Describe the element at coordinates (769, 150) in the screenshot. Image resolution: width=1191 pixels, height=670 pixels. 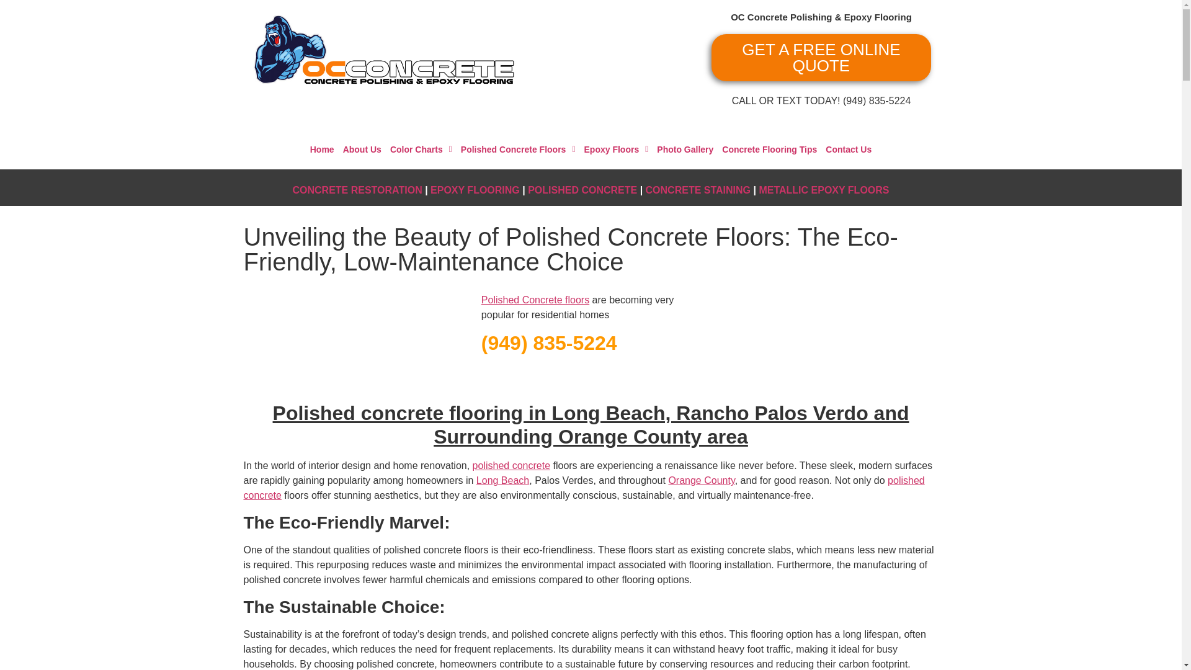
I see `Concrete Flooring Tips` at that location.